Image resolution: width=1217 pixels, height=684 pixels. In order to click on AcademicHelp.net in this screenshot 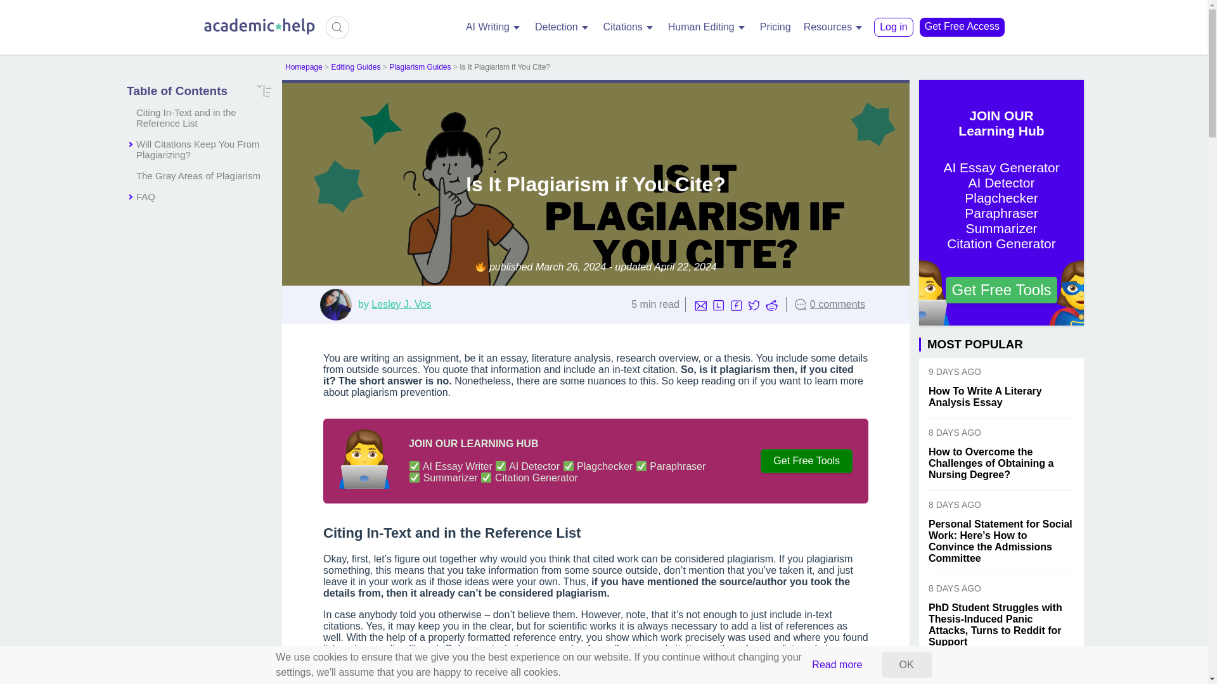, I will do `click(260, 33)`.